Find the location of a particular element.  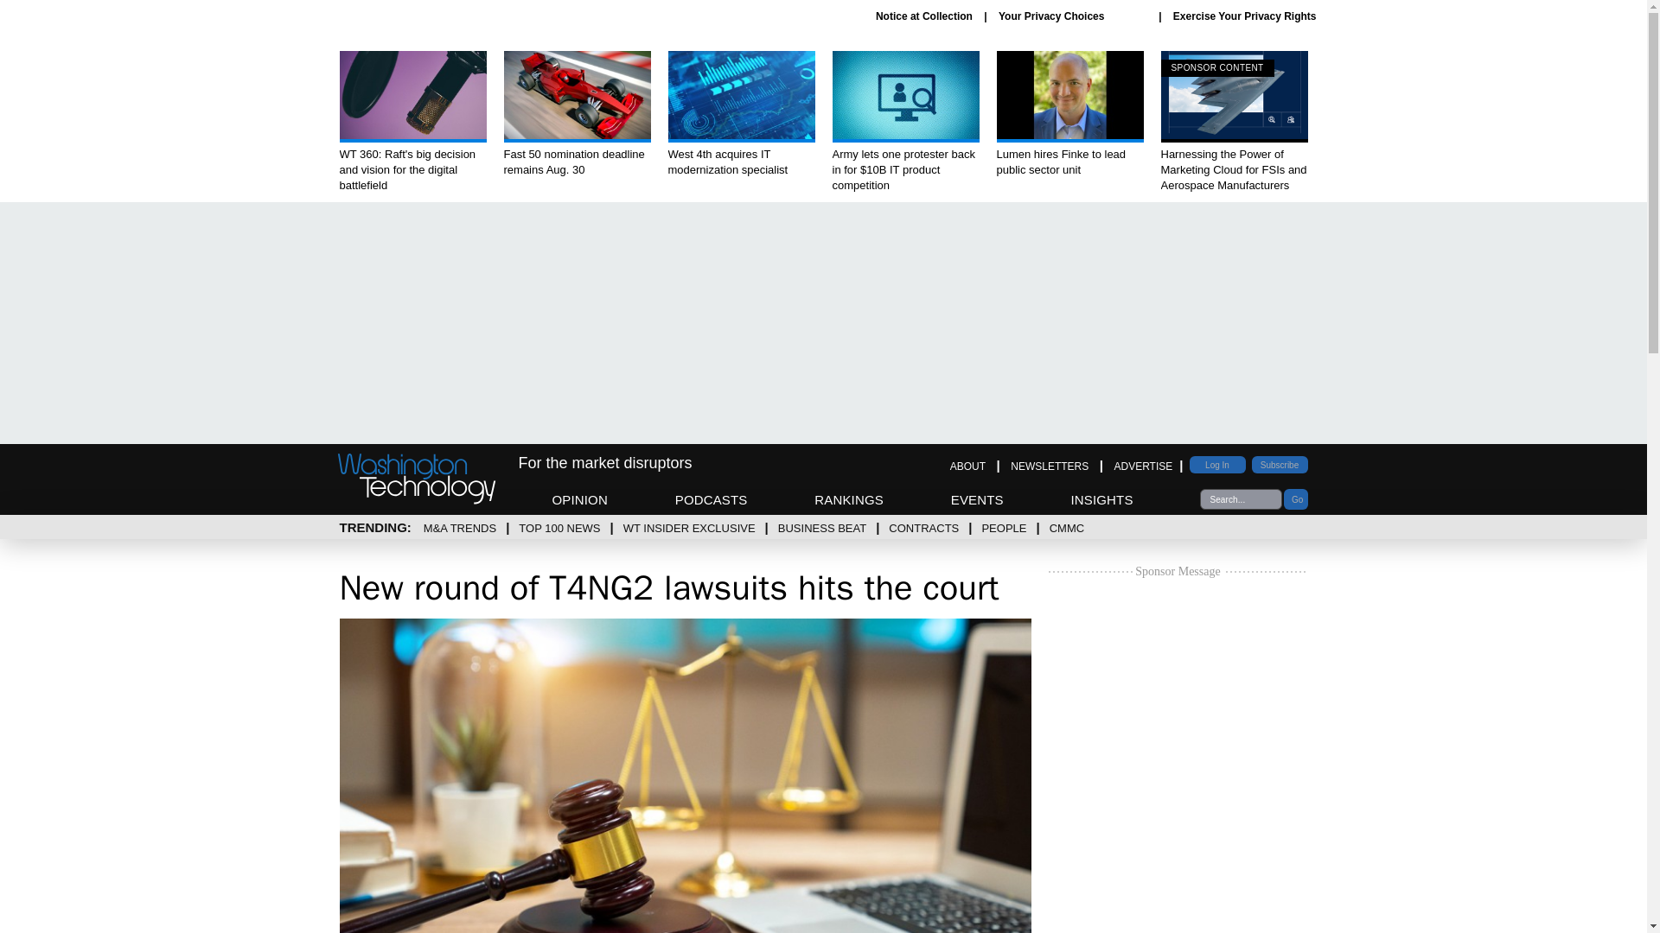

RANKINGS is located at coordinates (849, 499).